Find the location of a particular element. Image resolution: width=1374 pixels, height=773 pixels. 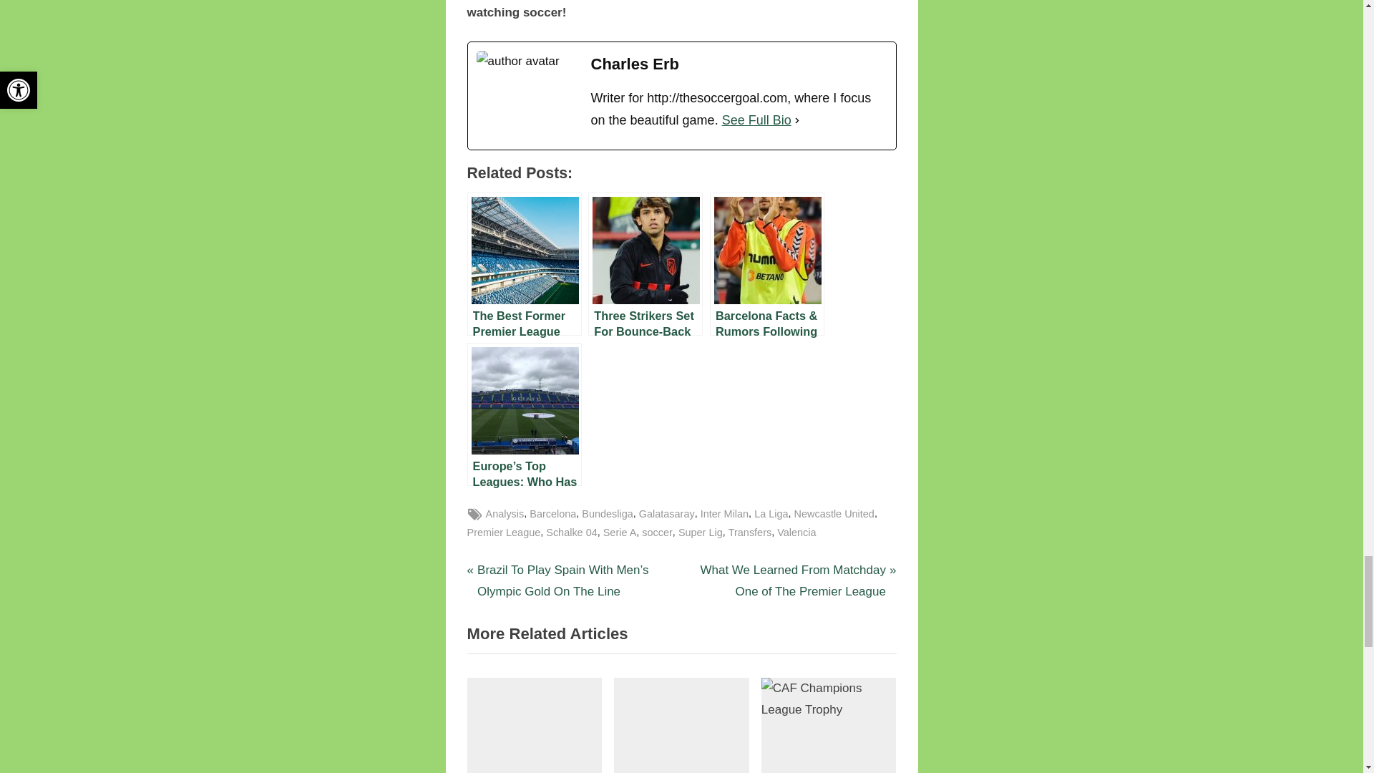

Barcelona is located at coordinates (552, 514).